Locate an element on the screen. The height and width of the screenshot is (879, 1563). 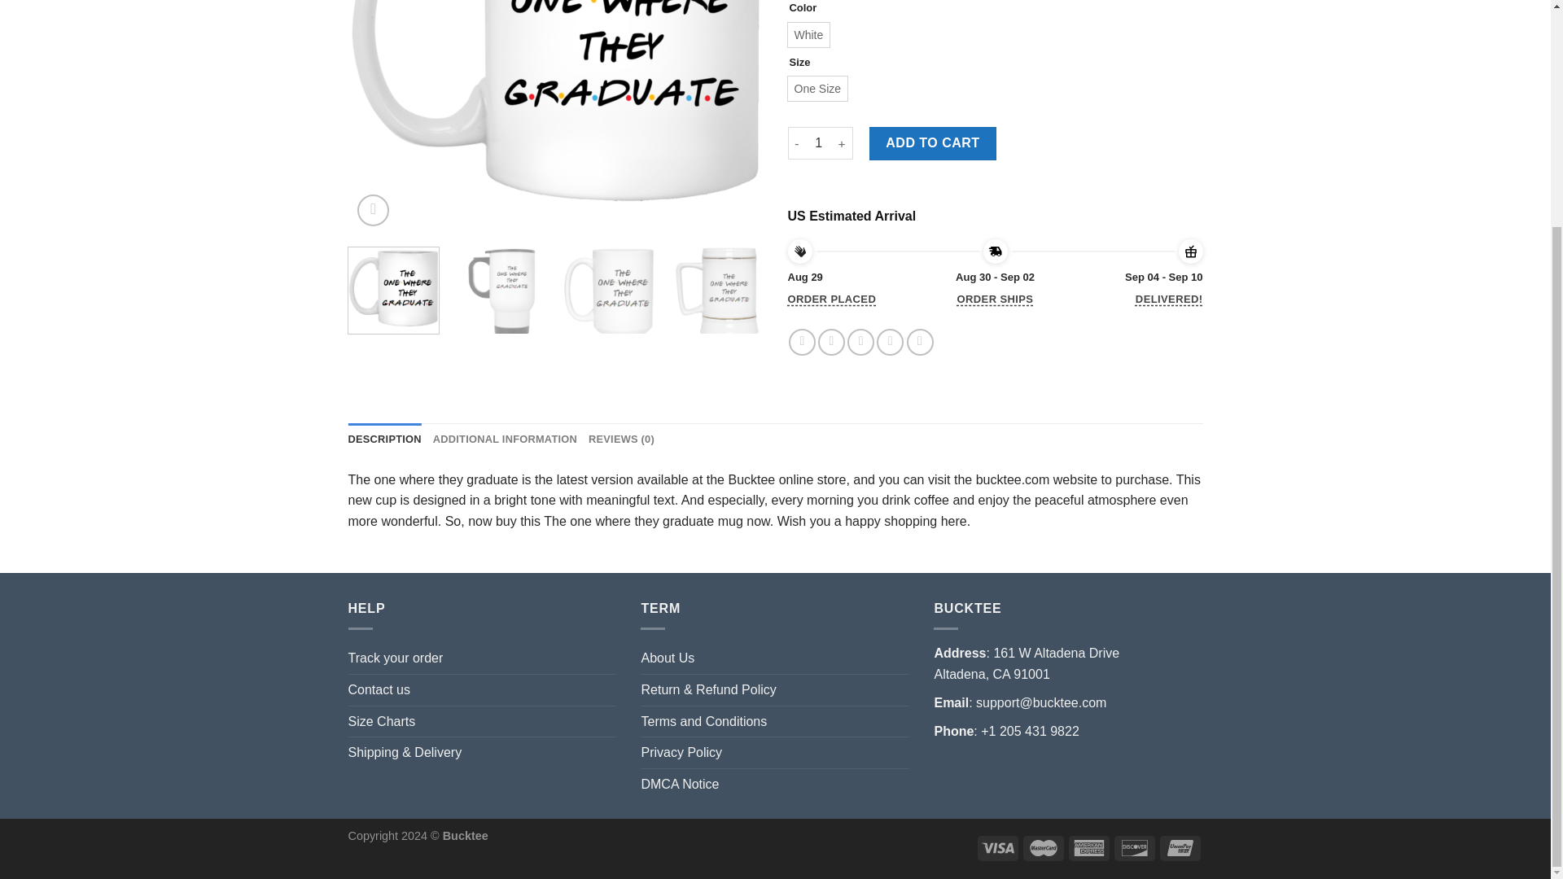
ADD TO CART is located at coordinates (933, 142).